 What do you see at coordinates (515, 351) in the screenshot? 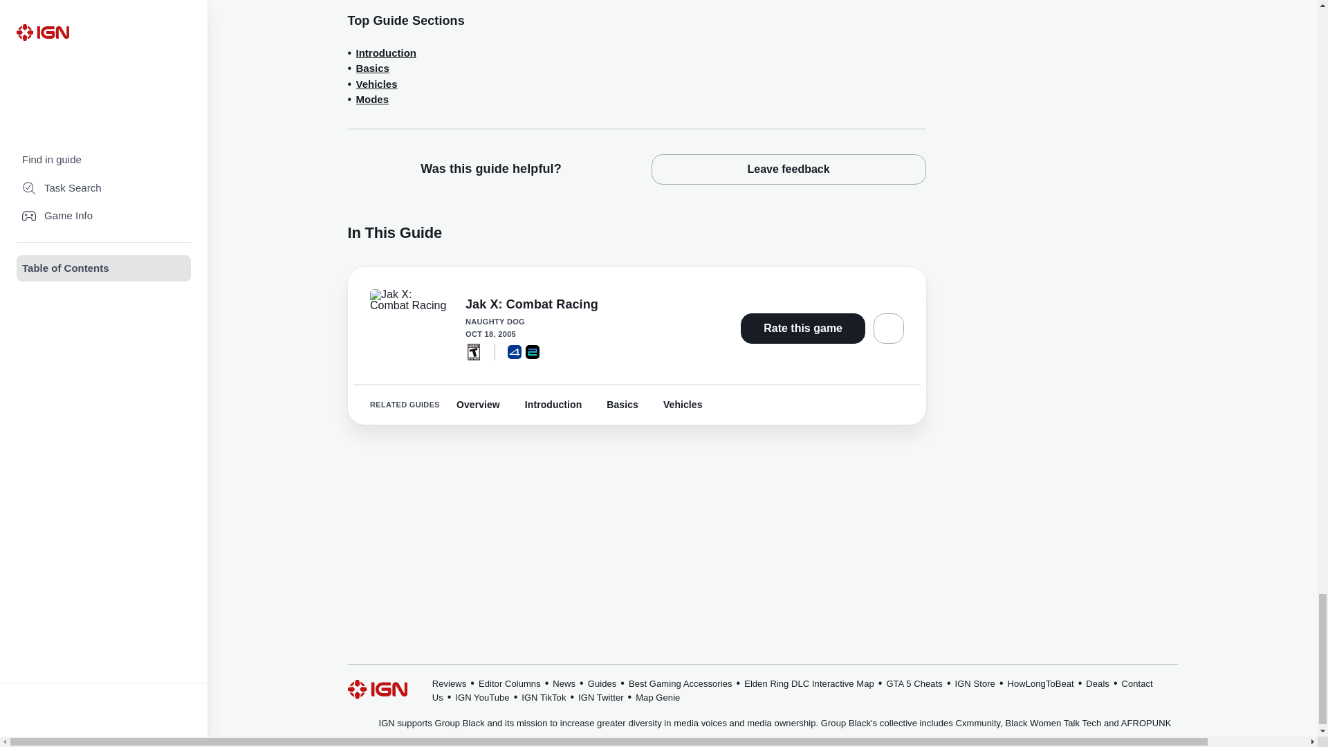
I see `PlayStation 4` at bounding box center [515, 351].